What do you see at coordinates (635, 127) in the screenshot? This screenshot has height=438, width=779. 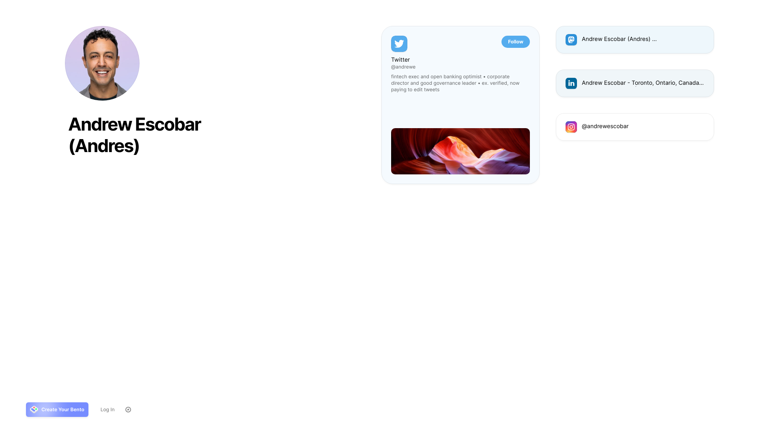 I see `@andrewescobar` at bounding box center [635, 127].